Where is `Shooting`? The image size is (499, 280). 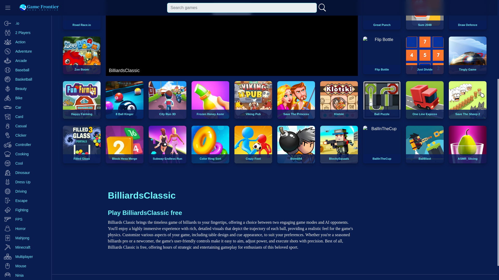
Shooting is located at coordinates (25, 194).